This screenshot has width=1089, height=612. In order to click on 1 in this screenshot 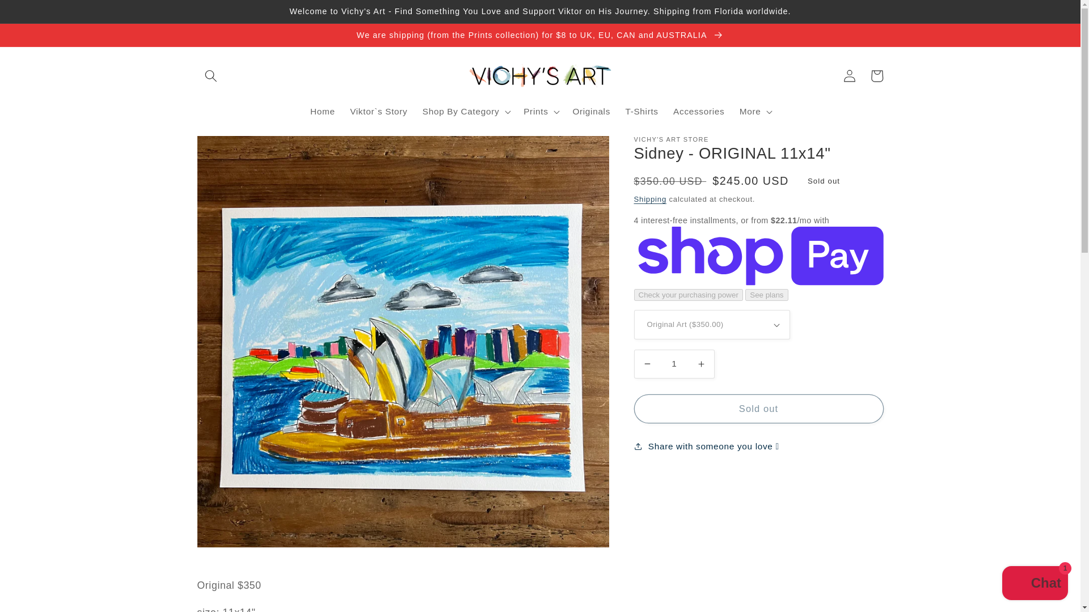, I will do `click(674, 364)`.